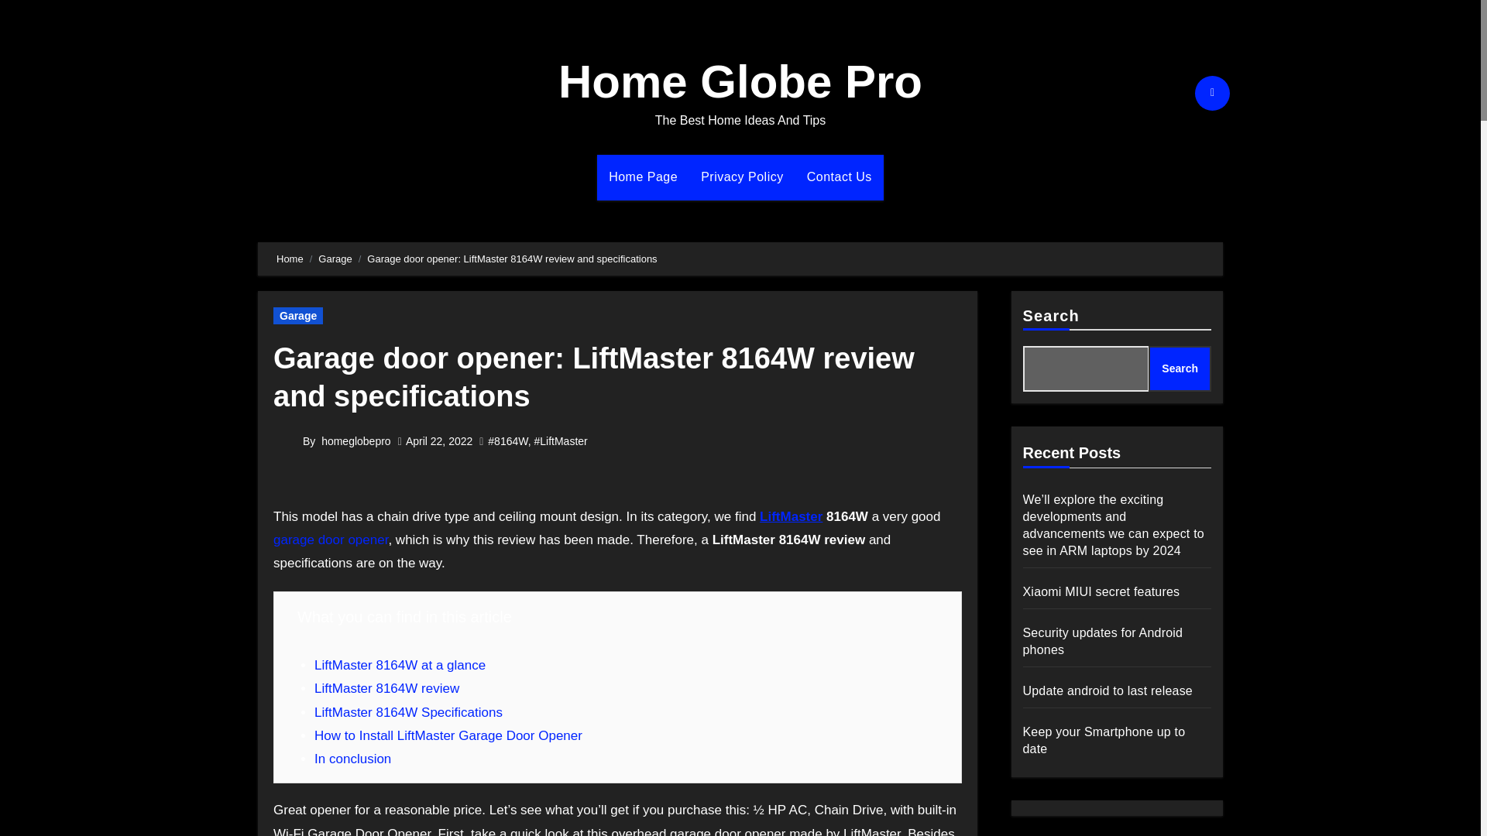 This screenshot has height=836, width=1487. What do you see at coordinates (840, 176) in the screenshot?
I see `Contact Us` at bounding box center [840, 176].